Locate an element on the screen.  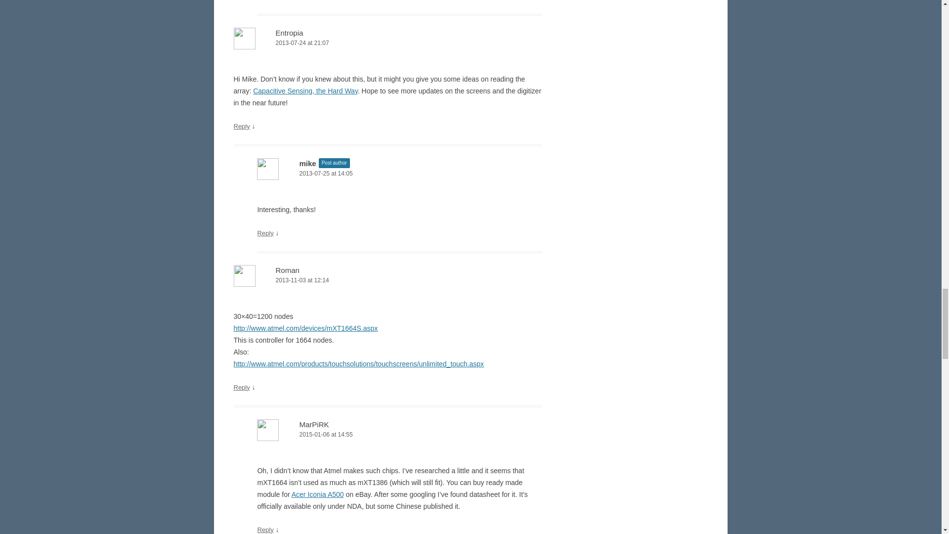
Reply is located at coordinates (265, 233).